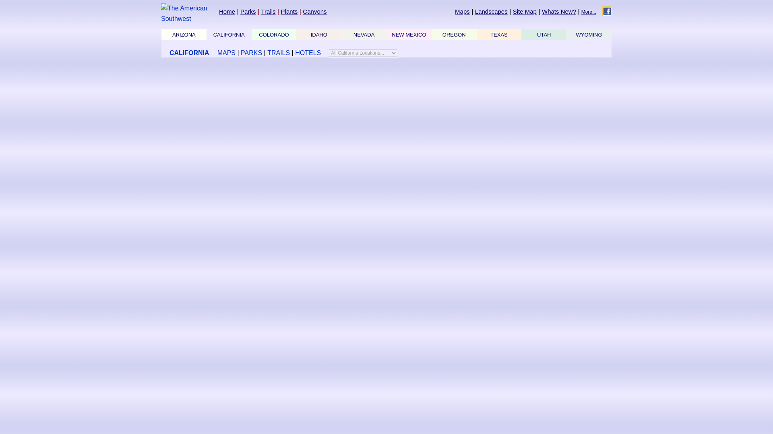 This screenshot has height=434, width=773. Describe the element at coordinates (409, 35) in the screenshot. I see `New Mexico` at that location.